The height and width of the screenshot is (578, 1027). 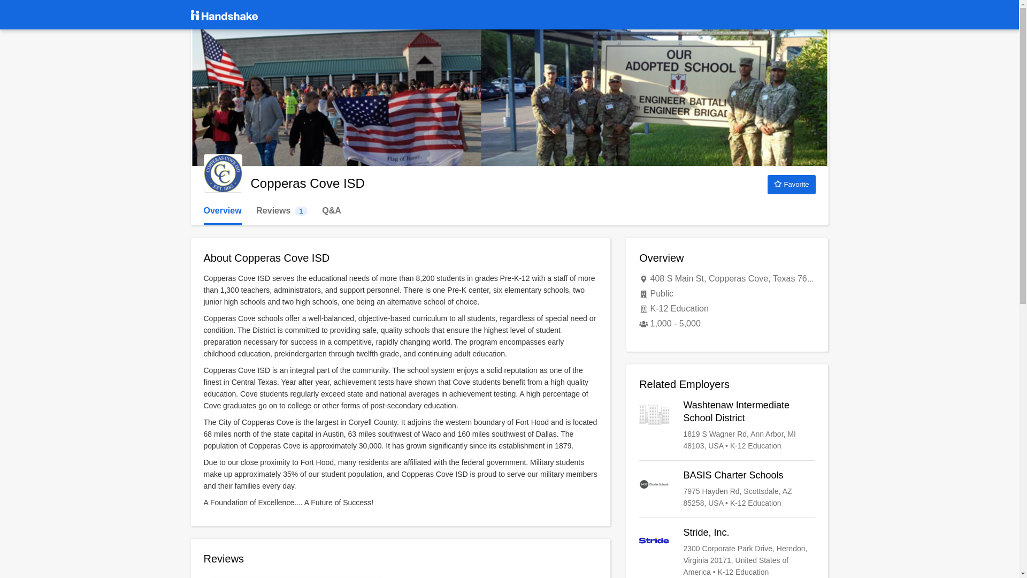 What do you see at coordinates (727, 489) in the screenshot?
I see `Copperas Cove ISD` at bounding box center [727, 489].